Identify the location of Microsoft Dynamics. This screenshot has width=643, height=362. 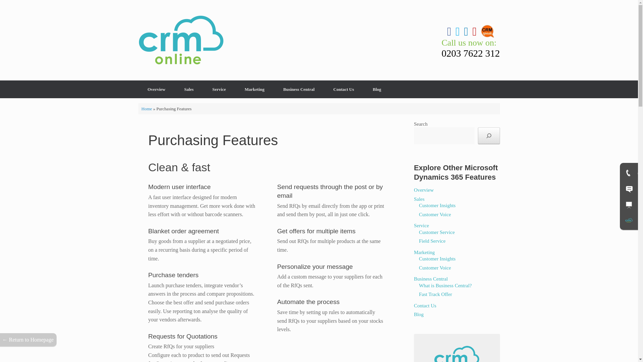
(181, 40).